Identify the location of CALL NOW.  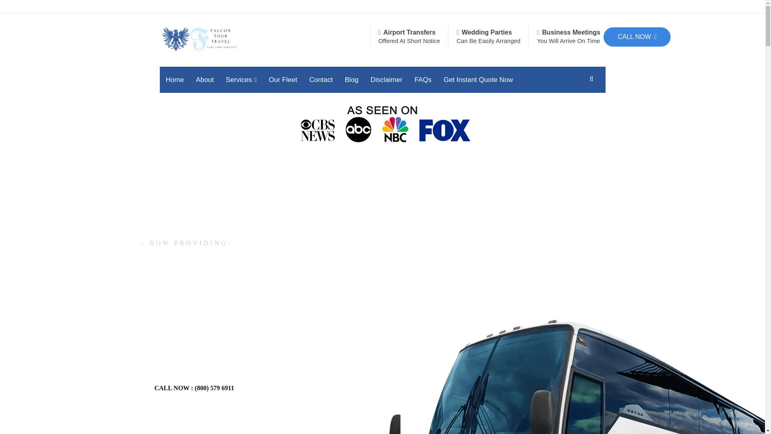
(637, 37).